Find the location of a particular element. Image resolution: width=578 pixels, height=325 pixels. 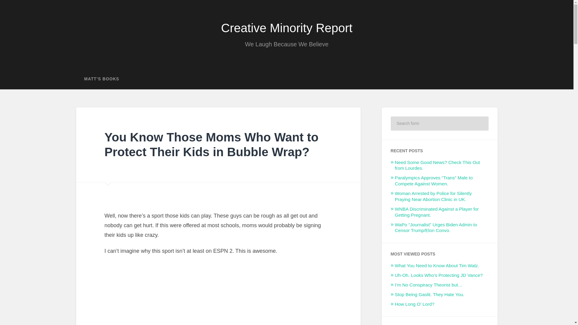

What You Need to Know About Tim Walz. is located at coordinates (437, 265).